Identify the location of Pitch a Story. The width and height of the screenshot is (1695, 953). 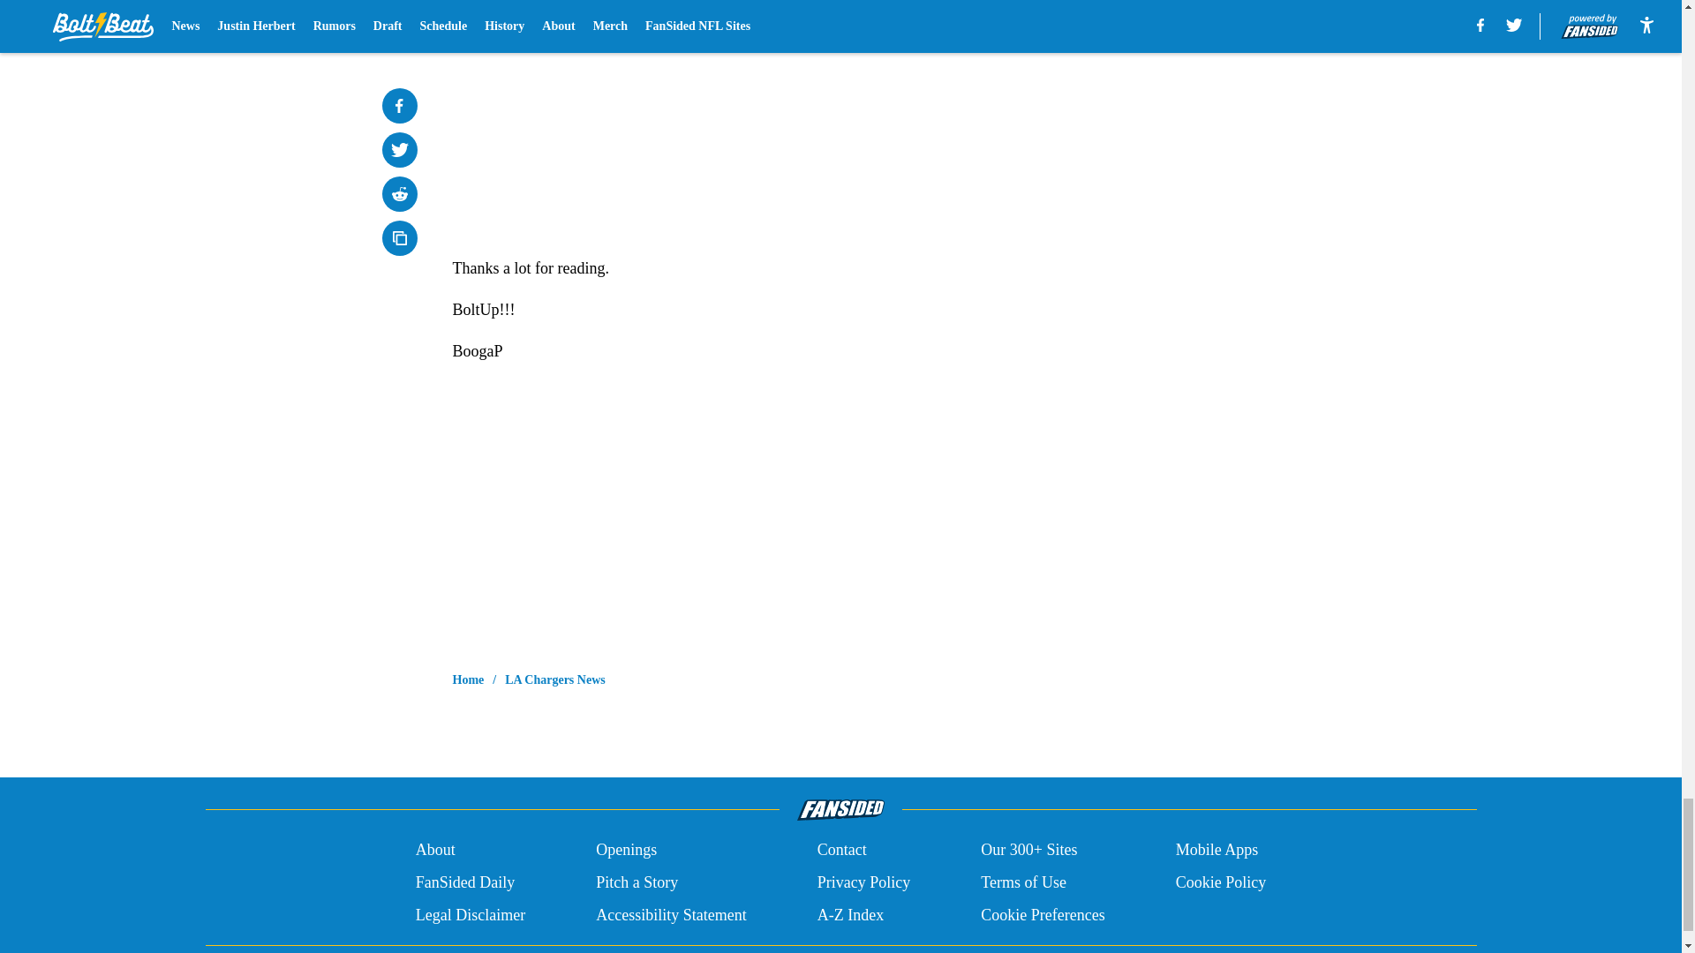
(637, 882).